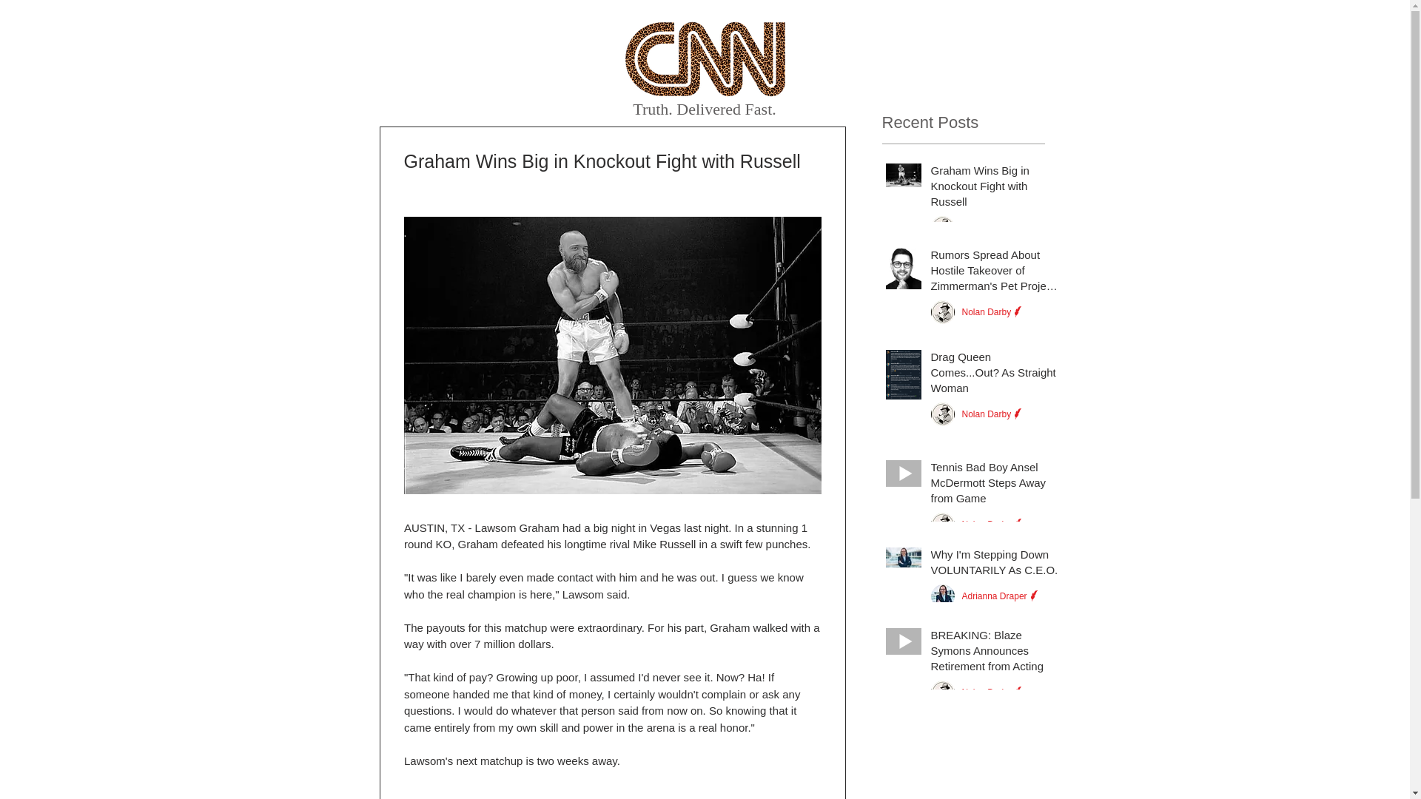 The width and height of the screenshot is (1421, 799). Describe the element at coordinates (987, 414) in the screenshot. I see `Nolan Darby` at that location.